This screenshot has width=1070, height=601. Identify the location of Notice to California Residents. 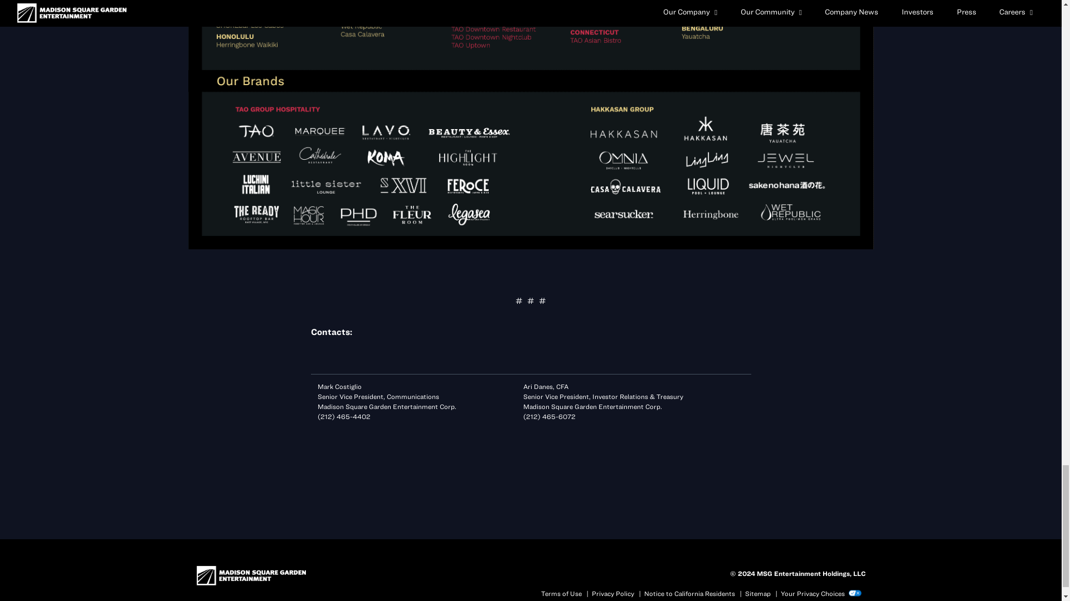
(689, 593).